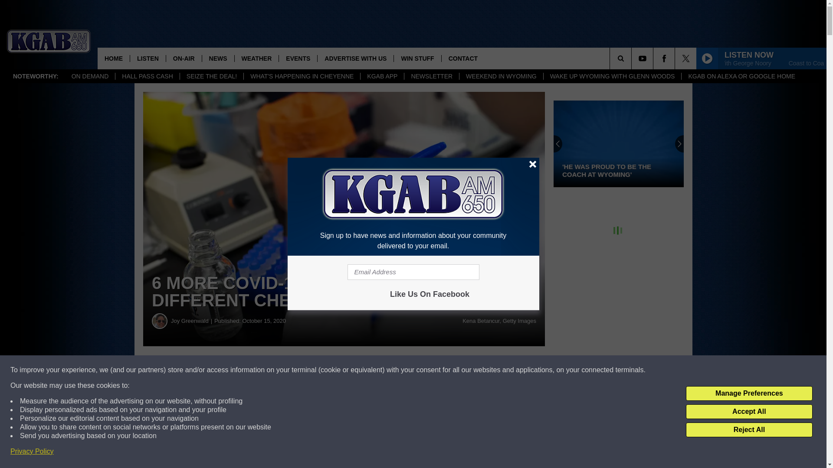  I want to click on ON-AIR, so click(184, 58).